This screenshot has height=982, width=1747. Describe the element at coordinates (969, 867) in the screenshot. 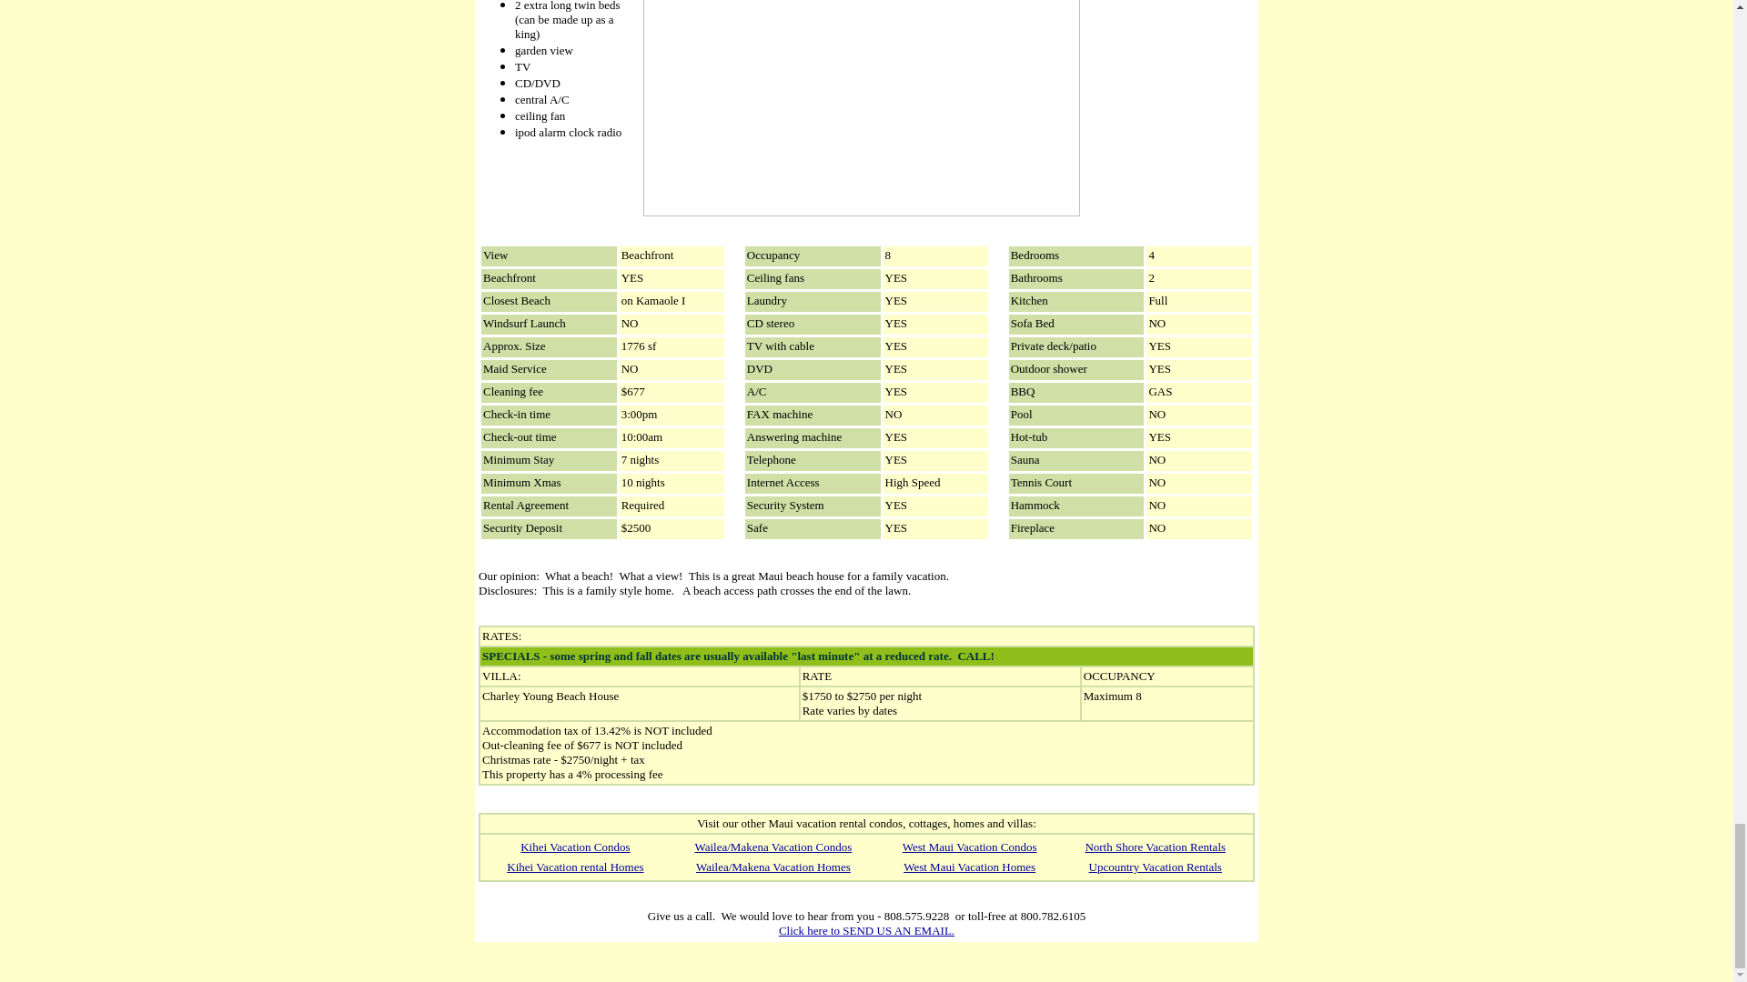

I see `West Maui Vacation Homes` at that location.